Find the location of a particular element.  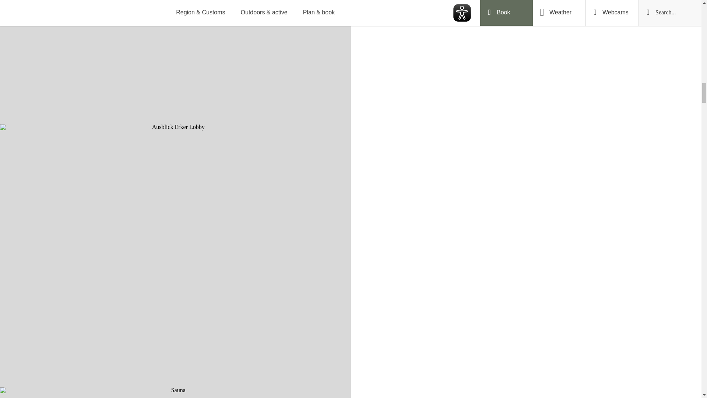

Sauna is located at coordinates (175, 392).